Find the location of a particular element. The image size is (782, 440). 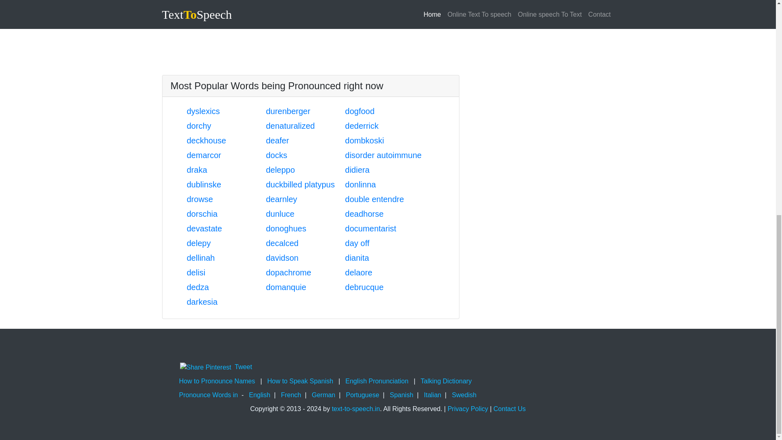

How to say dombkoski is located at coordinates (364, 140).